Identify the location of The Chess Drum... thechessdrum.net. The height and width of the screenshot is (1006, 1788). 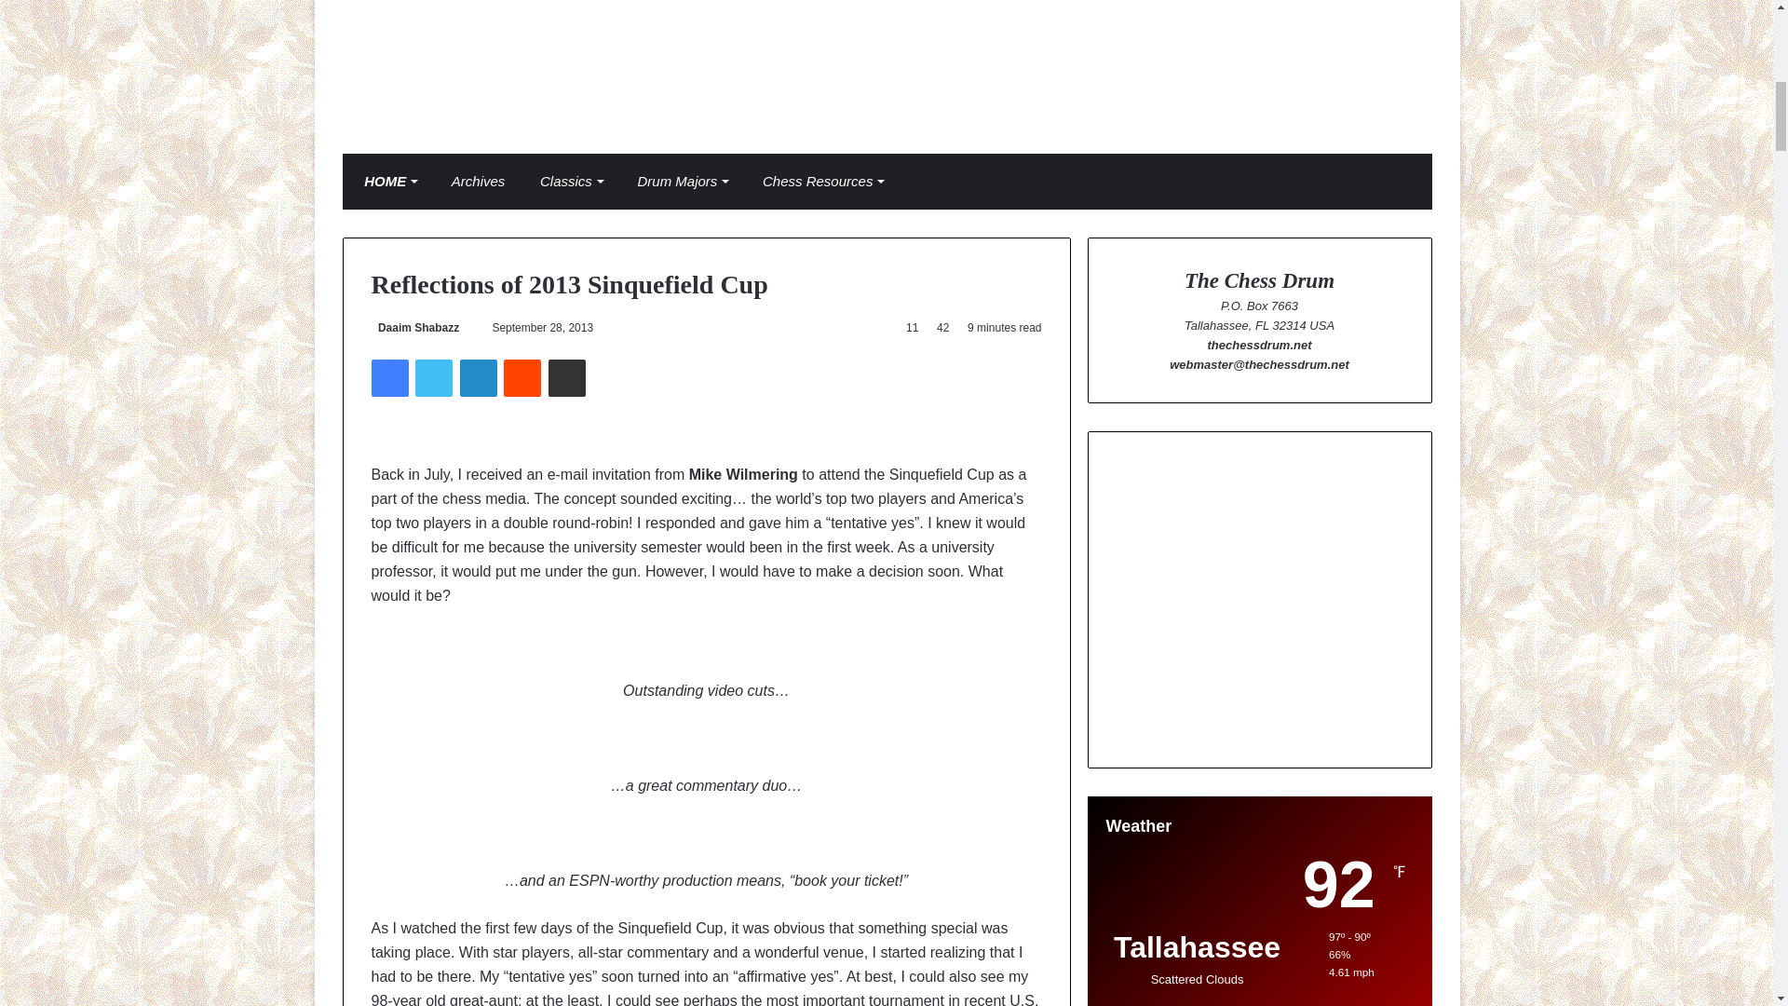
(887, 65).